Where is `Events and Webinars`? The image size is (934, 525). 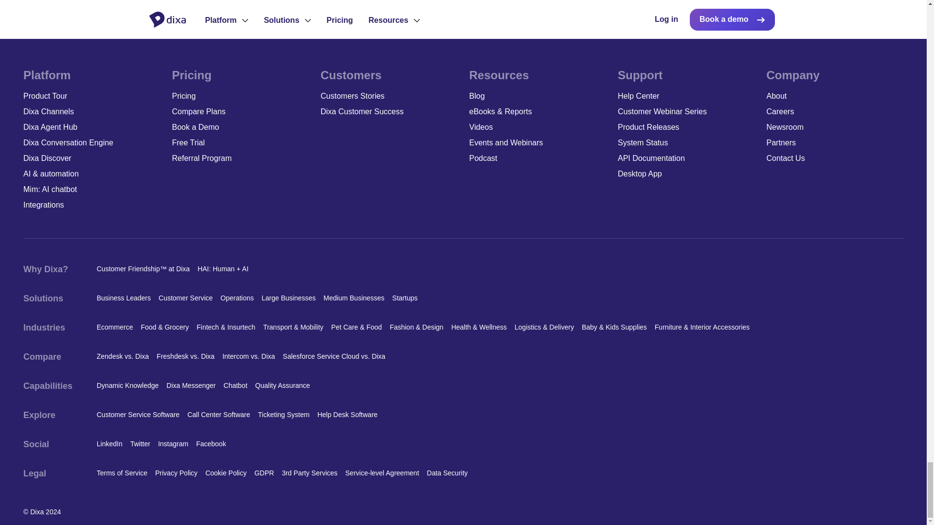
Events and Webinars is located at coordinates (537, 142).